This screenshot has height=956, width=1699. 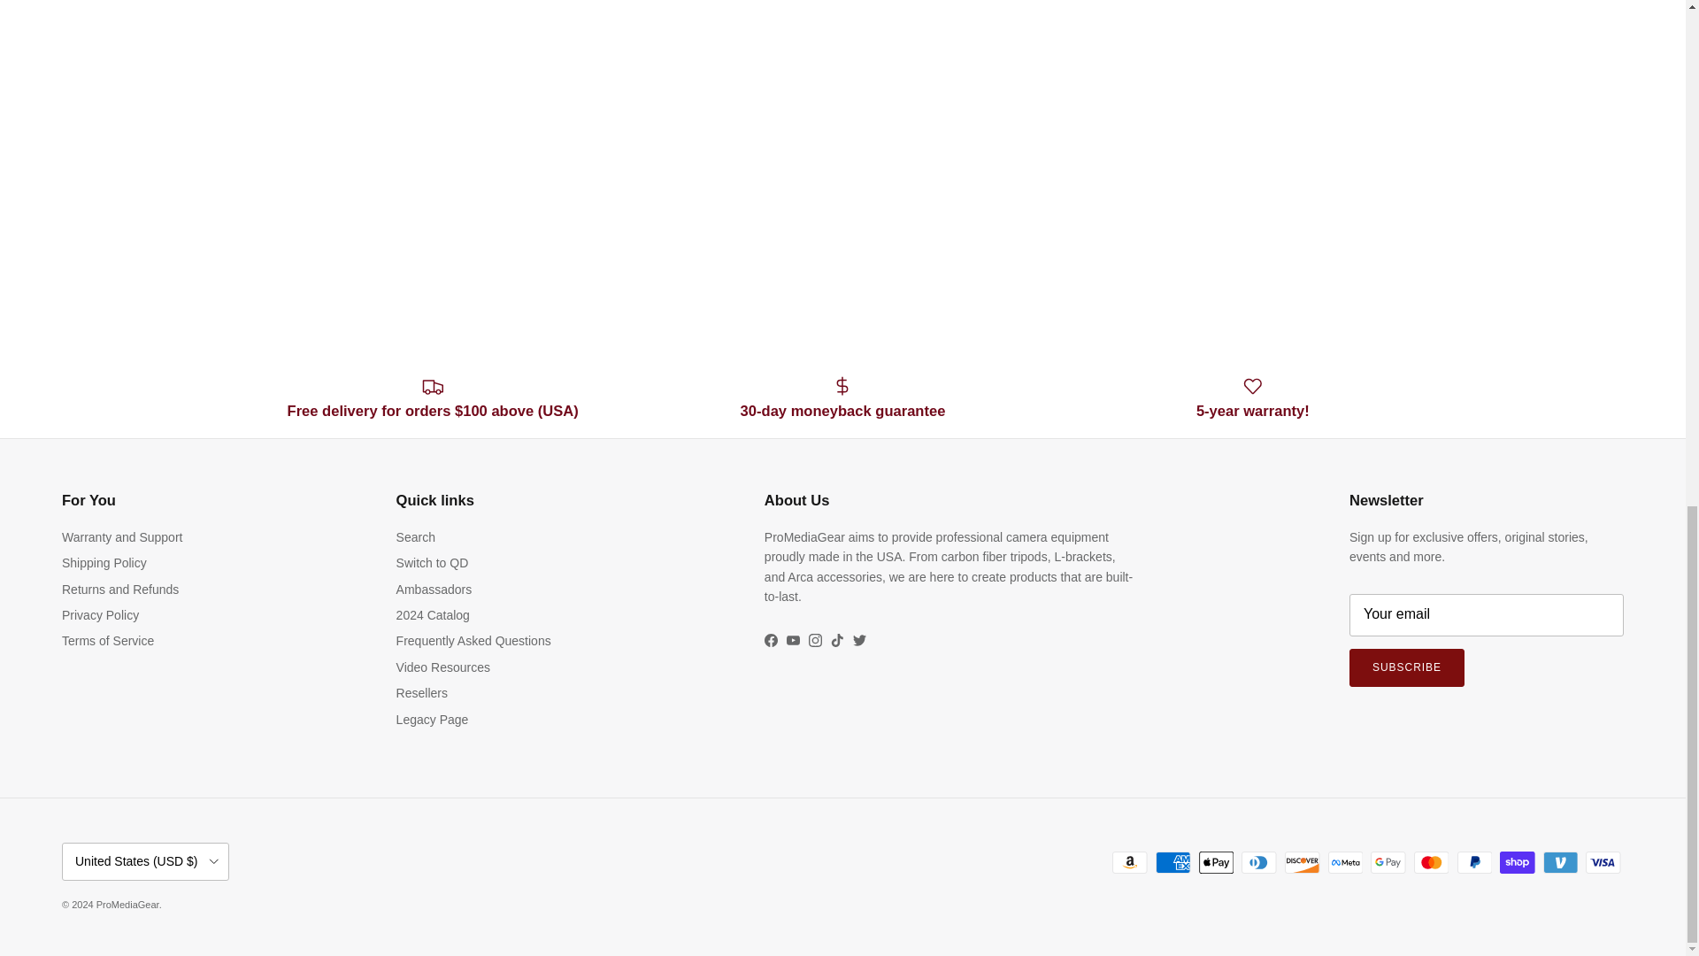 What do you see at coordinates (1345, 862) in the screenshot?
I see `Meta Pay` at bounding box center [1345, 862].